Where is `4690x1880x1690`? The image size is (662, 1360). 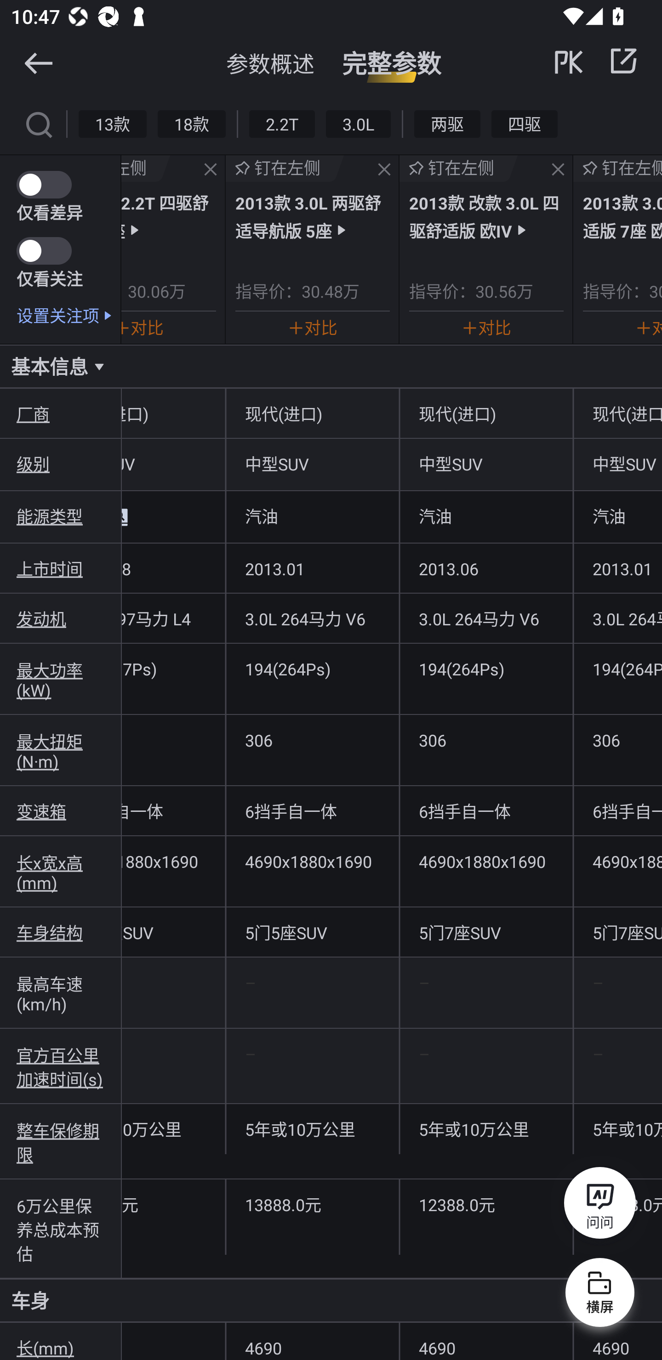 4690x1880x1690 is located at coordinates (618, 861).